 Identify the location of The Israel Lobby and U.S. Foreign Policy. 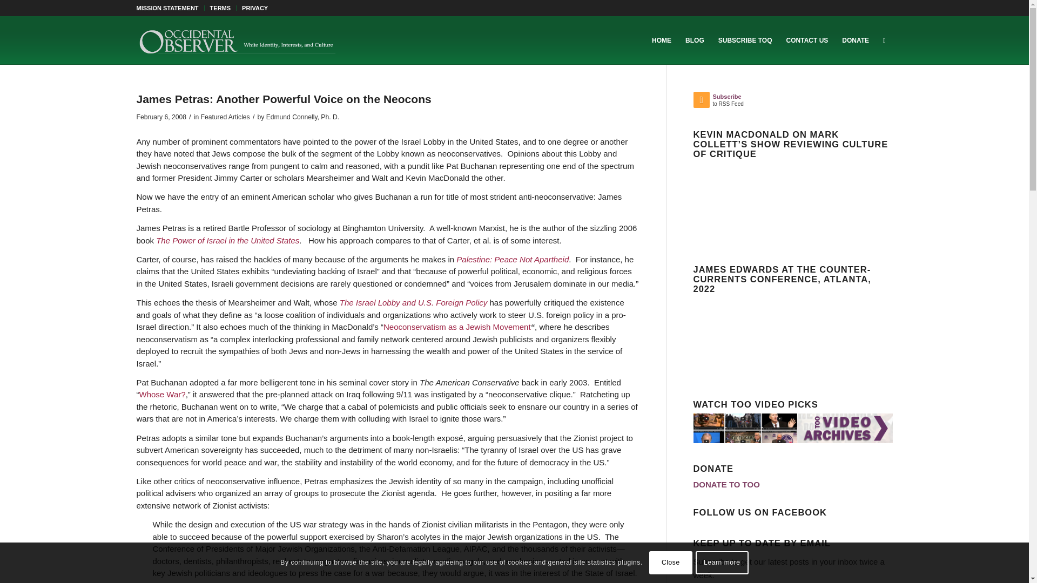
(414, 302).